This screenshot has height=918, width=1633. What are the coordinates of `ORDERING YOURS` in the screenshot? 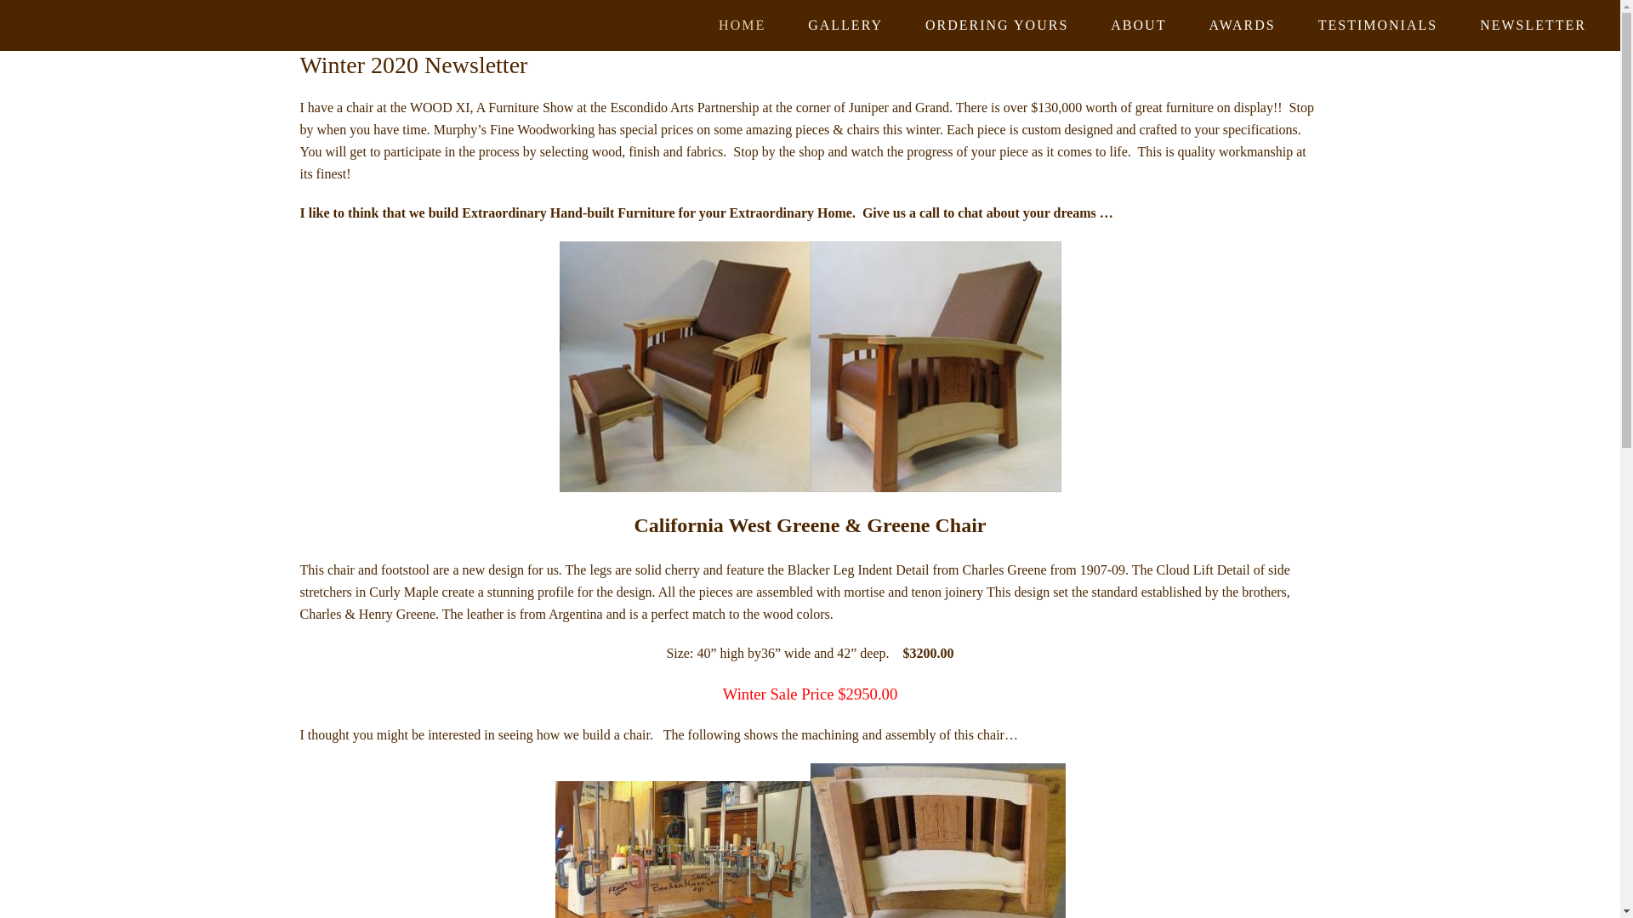 It's located at (997, 25).